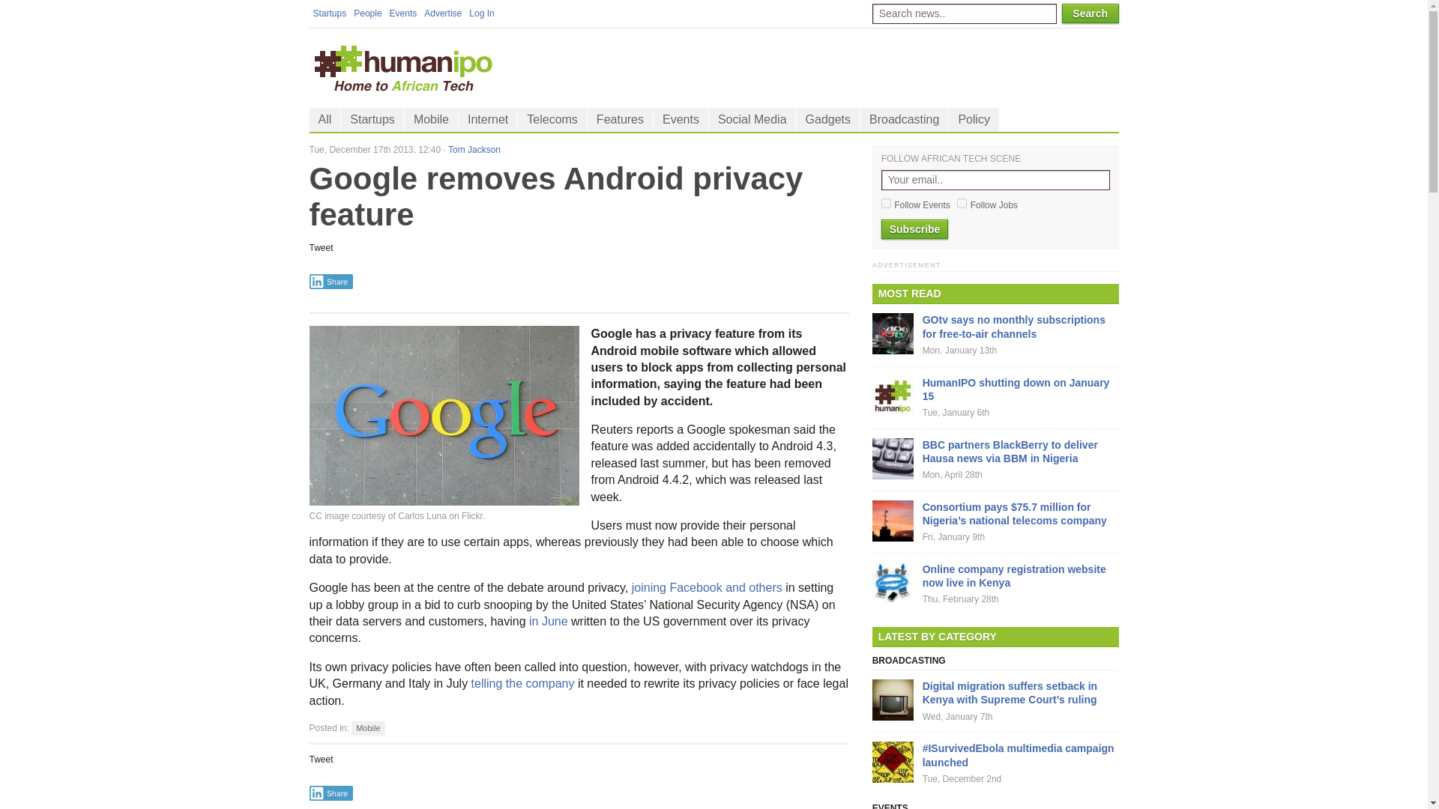 The height and width of the screenshot is (809, 1439). I want to click on Broadcasting, so click(904, 120).